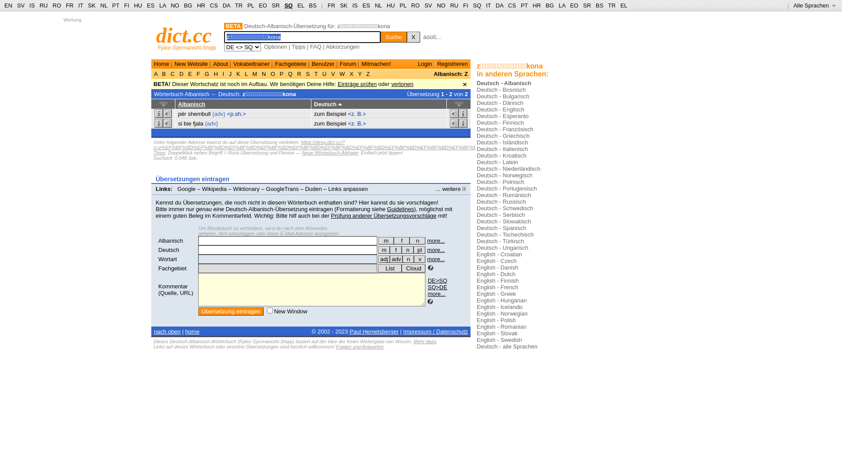 This screenshot has height=474, width=842. What do you see at coordinates (537, 5) in the screenshot?
I see `HR` at bounding box center [537, 5].